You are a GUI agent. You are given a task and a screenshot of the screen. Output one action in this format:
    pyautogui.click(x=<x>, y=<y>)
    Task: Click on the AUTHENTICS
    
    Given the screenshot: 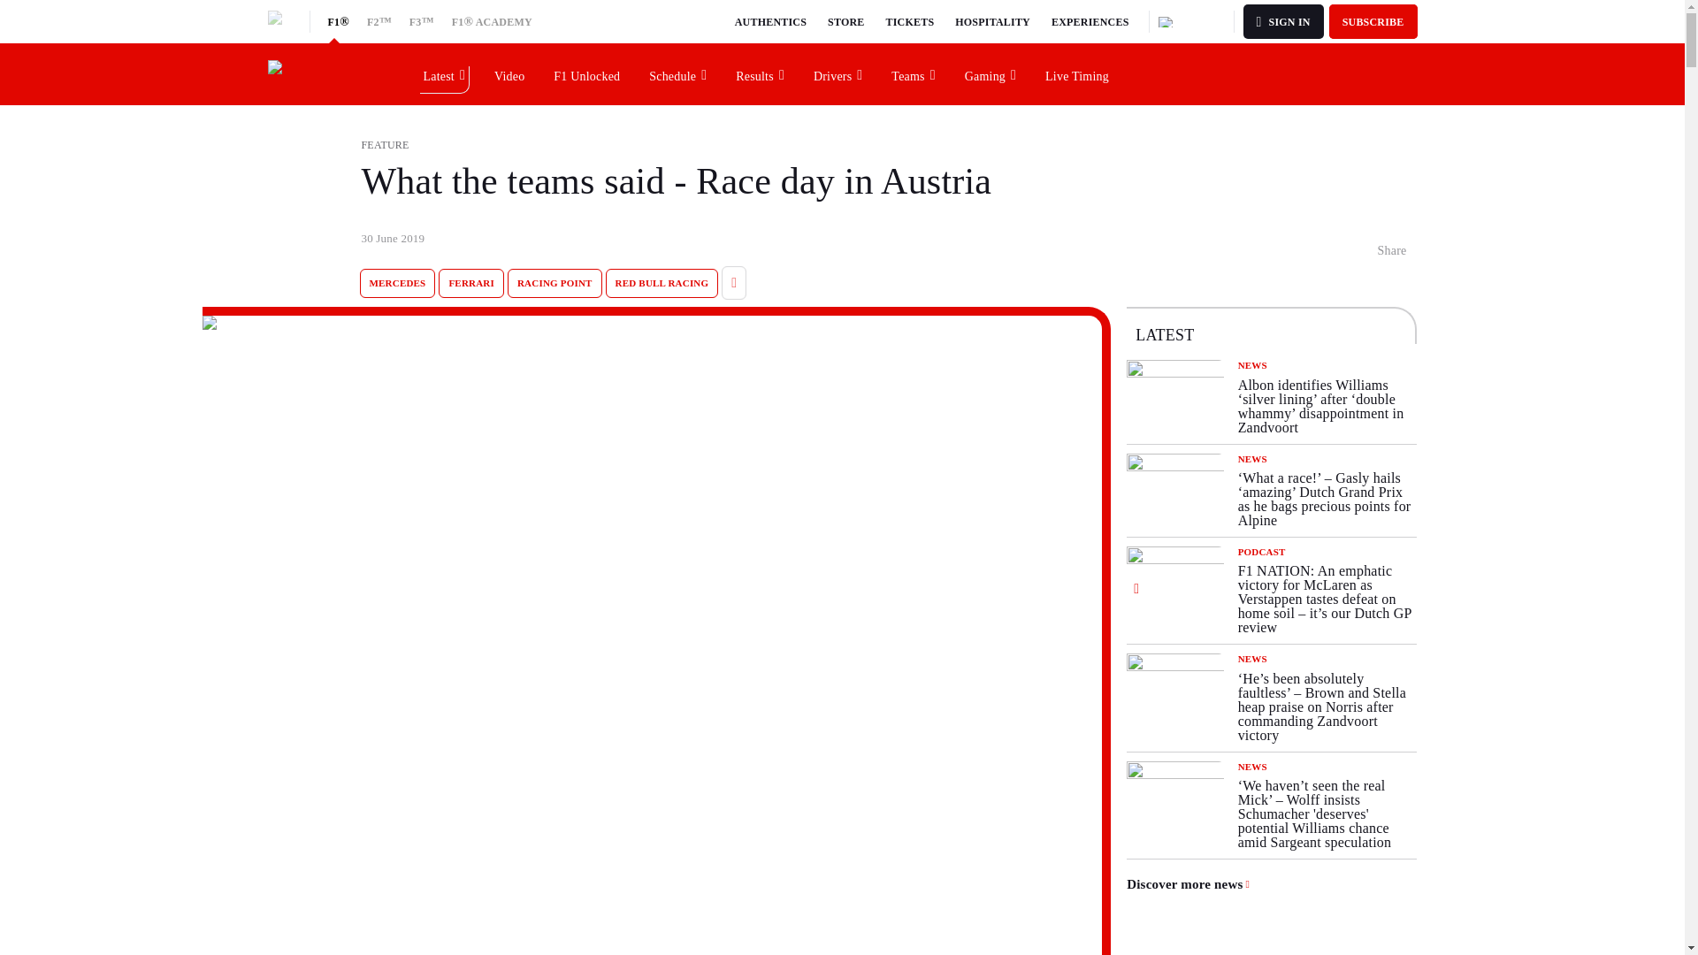 What is the action you would take?
    pyautogui.click(x=771, y=21)
    